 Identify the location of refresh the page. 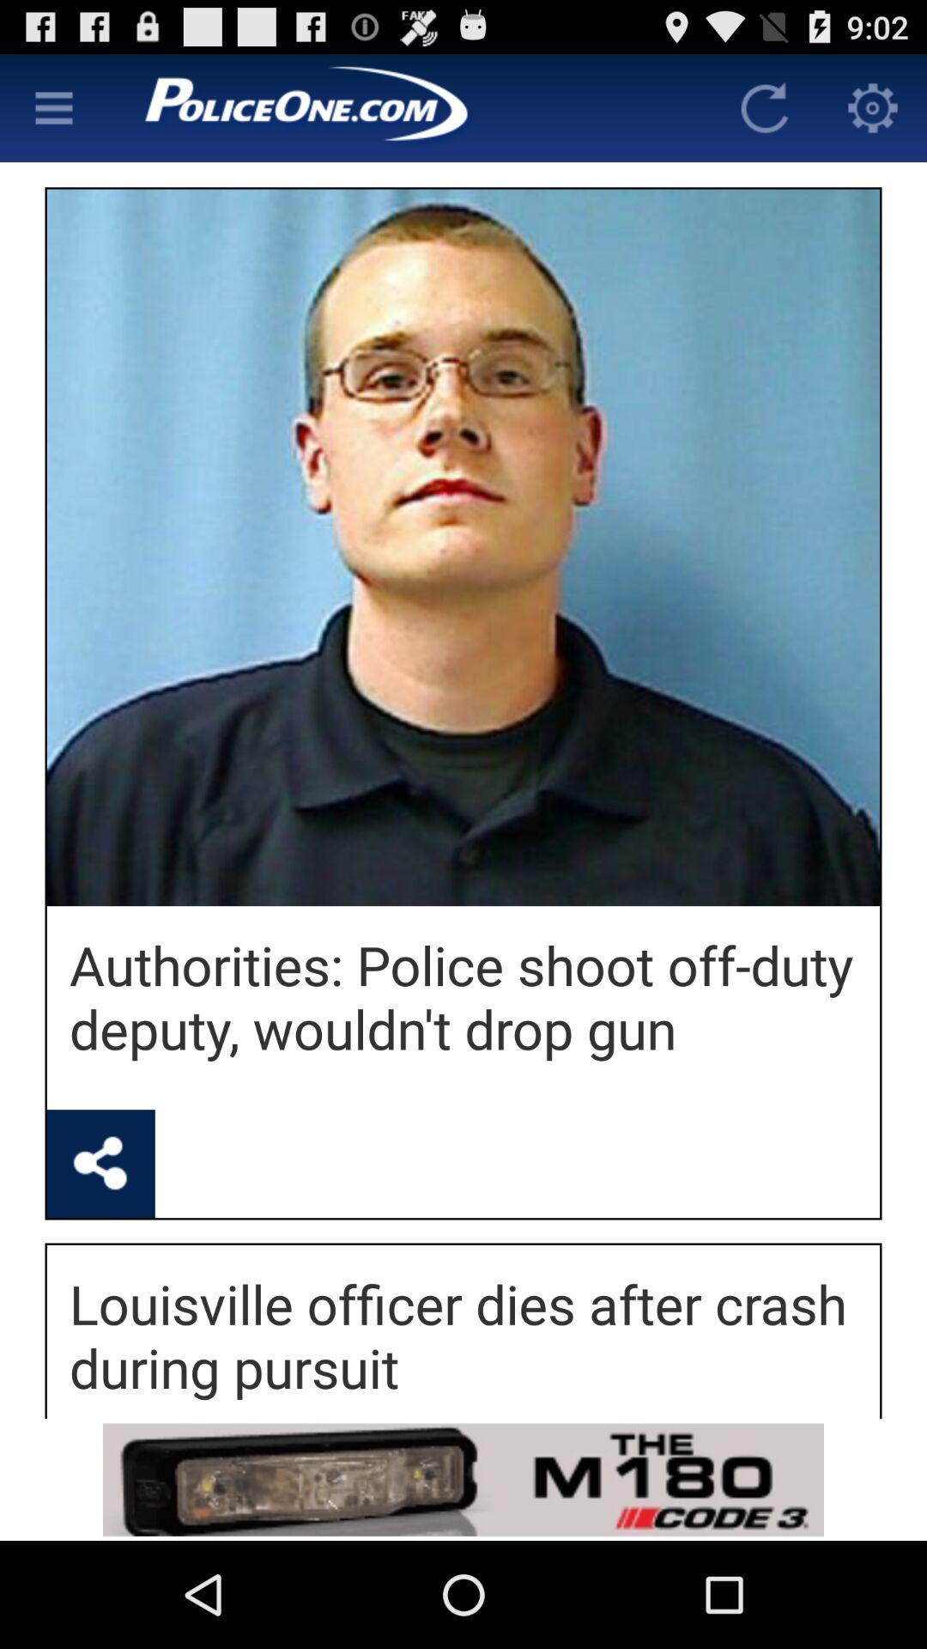
(765, 108).